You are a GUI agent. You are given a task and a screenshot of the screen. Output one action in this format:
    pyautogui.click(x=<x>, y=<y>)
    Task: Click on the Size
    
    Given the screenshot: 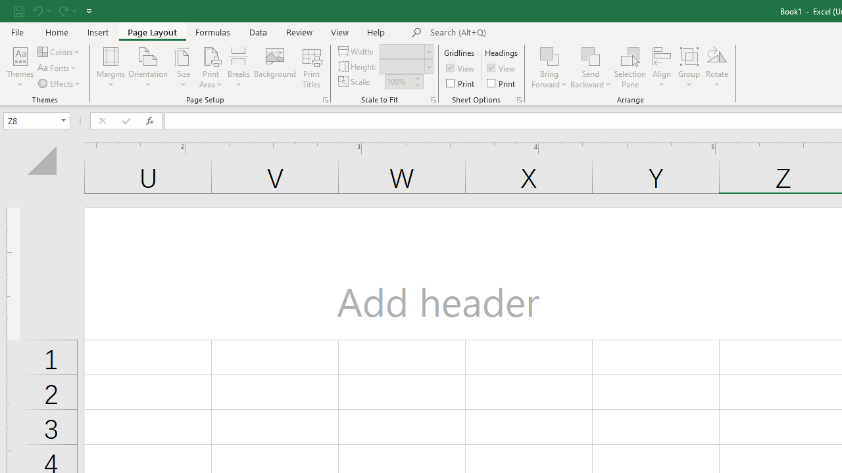 What is the action you would take?
    pyautogui.click(x=183, y=67)
    